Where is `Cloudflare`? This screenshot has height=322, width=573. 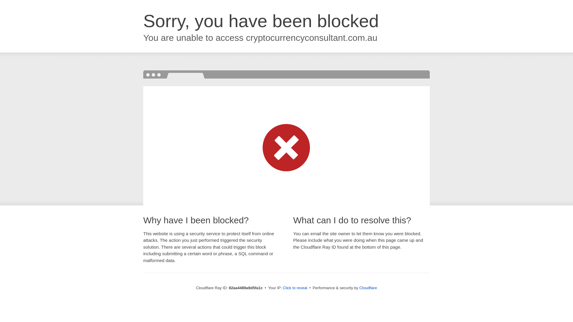
Cloudflare is located at coordinates (368, 288).